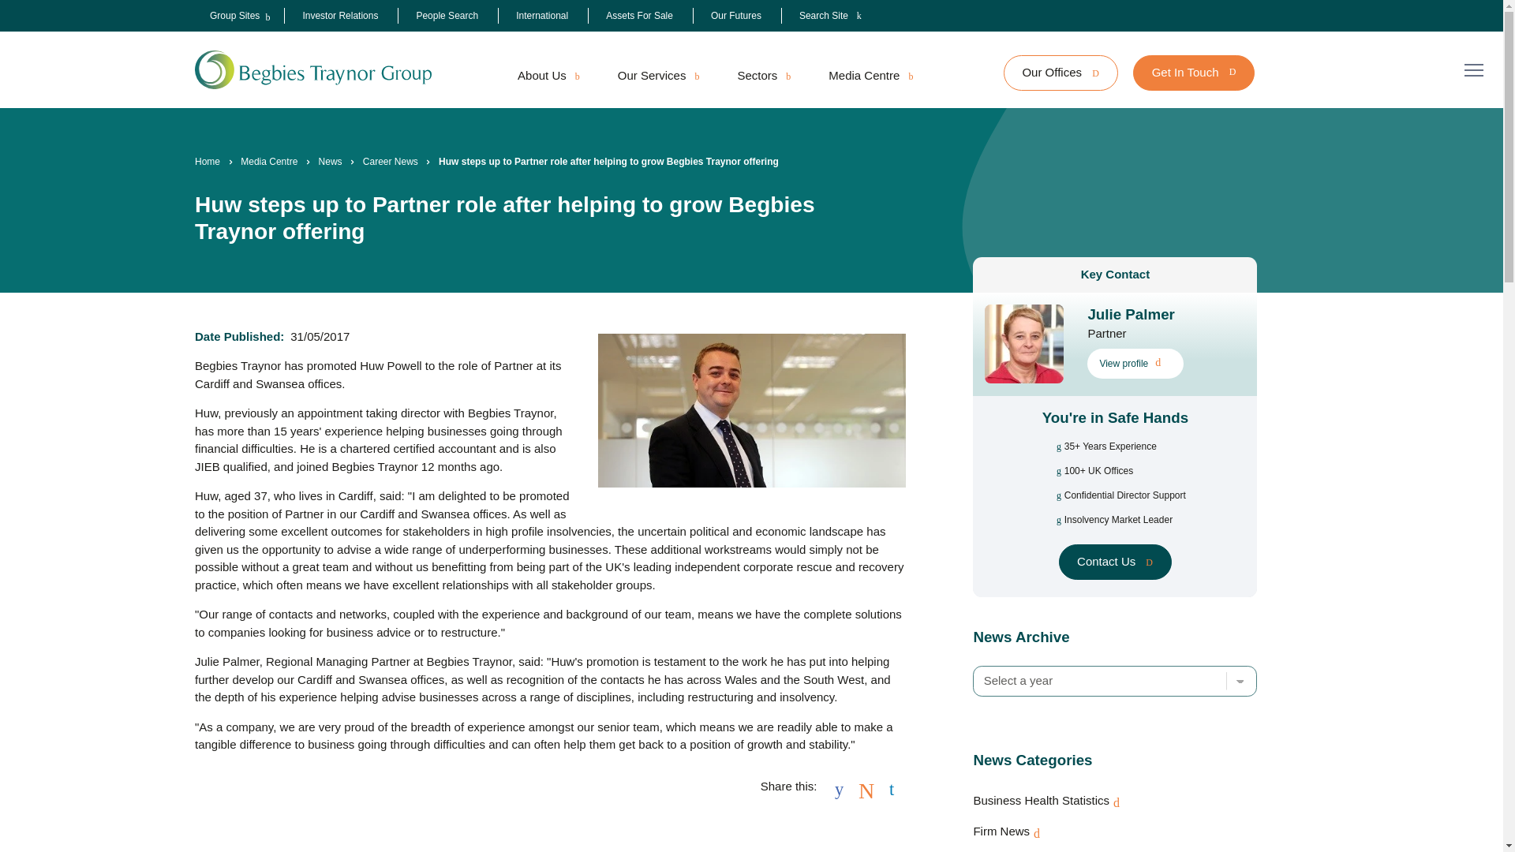 The width and height of the screenshot is (1515, 852). What do you see at coordinates (830, 16) in the screenshot?
I see `Search Site` at bounding box center [830, 16].